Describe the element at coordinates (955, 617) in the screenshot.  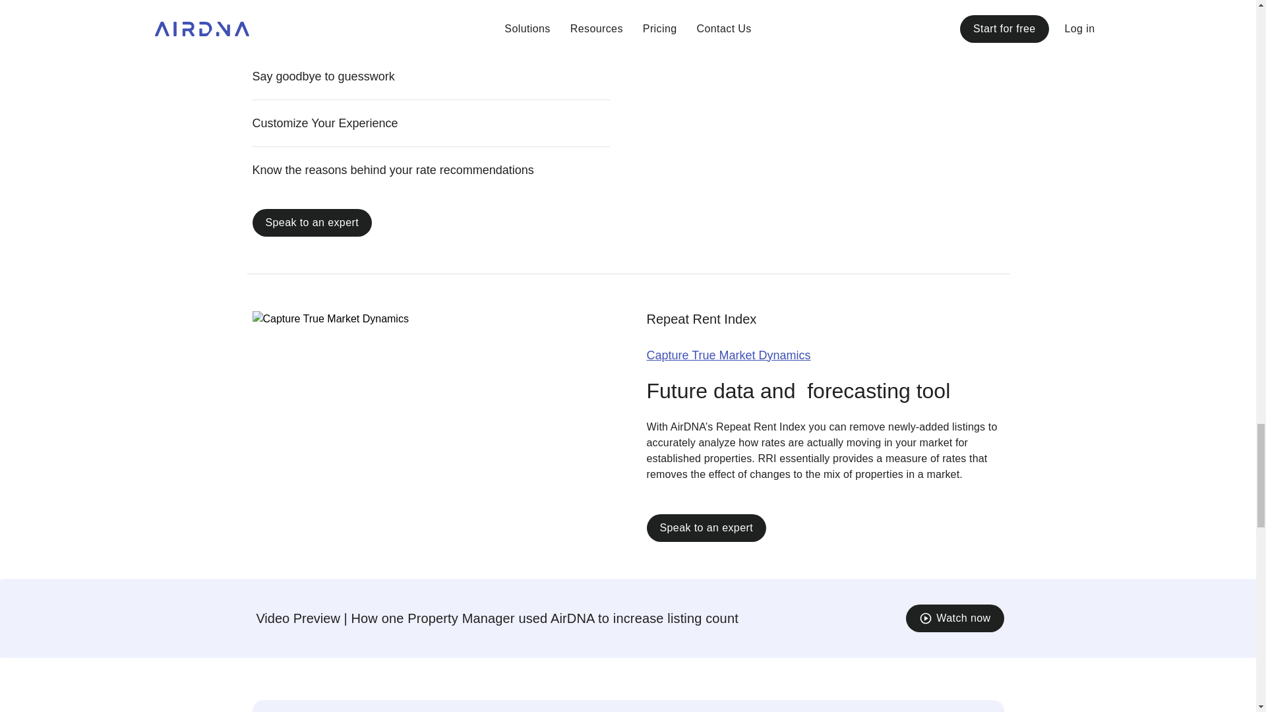
I see `Watch now` at that location.